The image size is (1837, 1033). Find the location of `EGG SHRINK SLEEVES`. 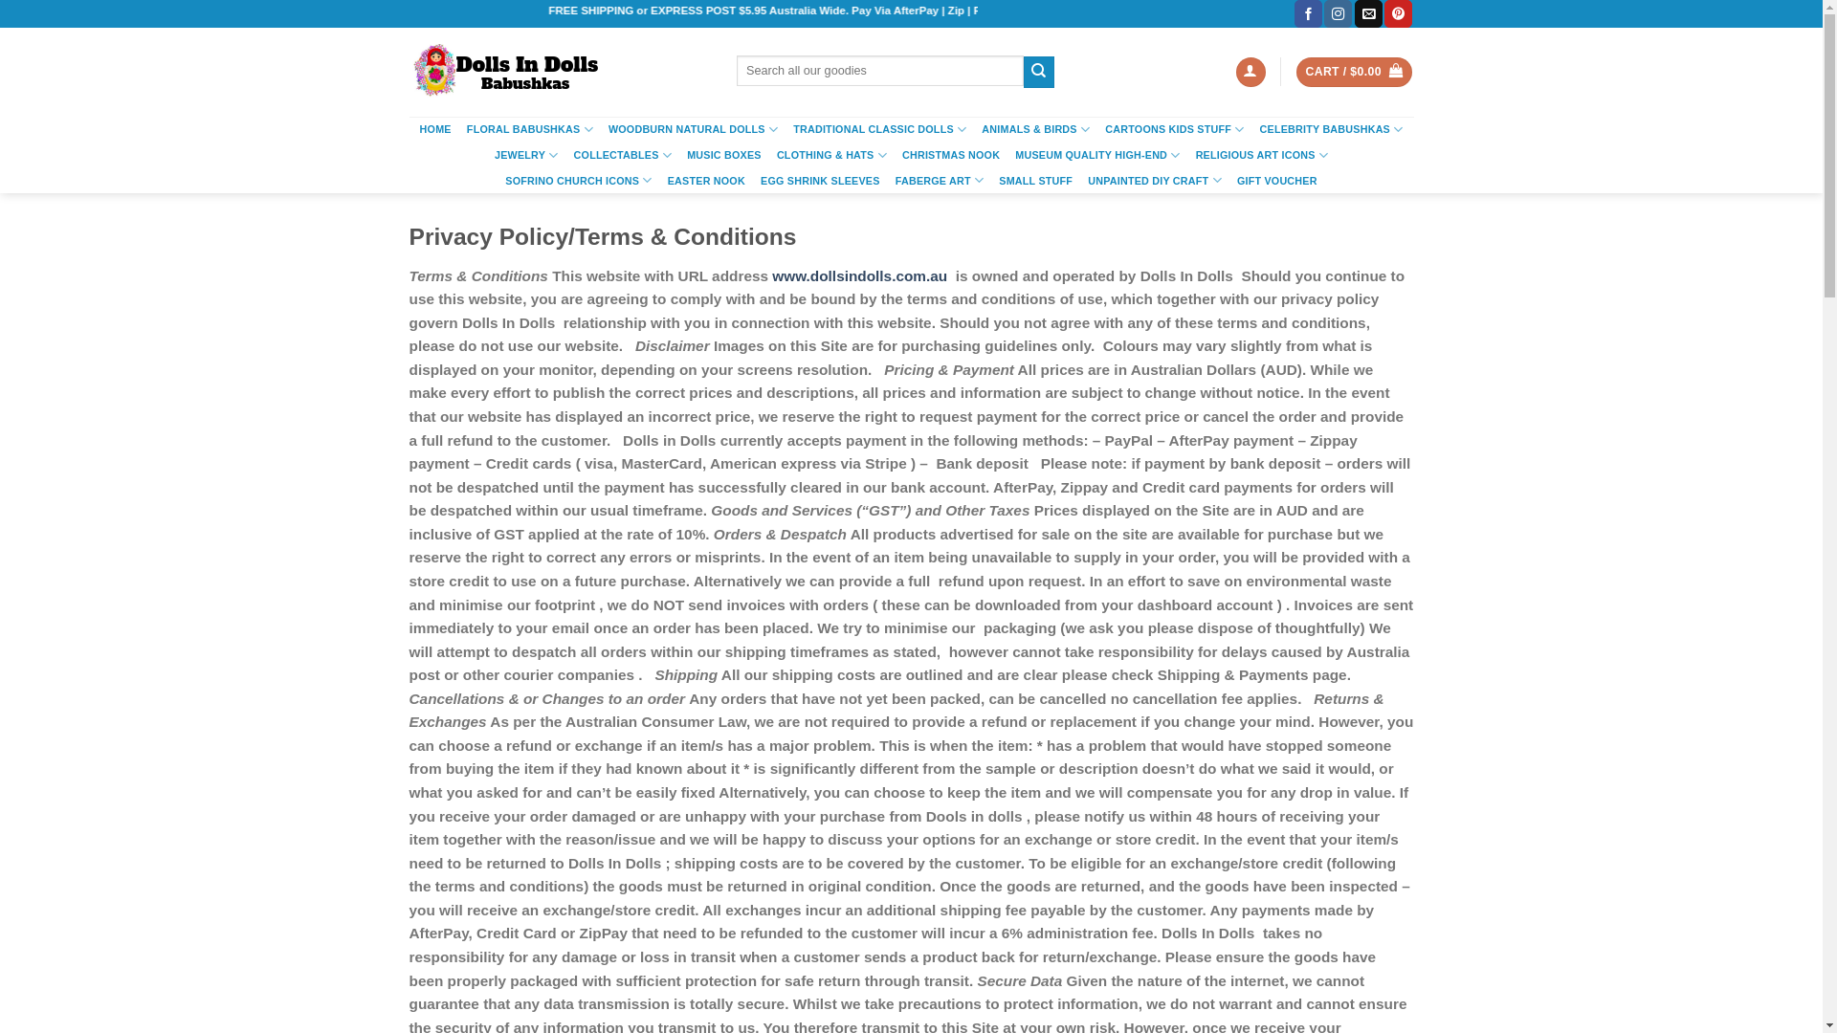

EGG SHRINK SLEEVES is located at coordinates (821, 182).